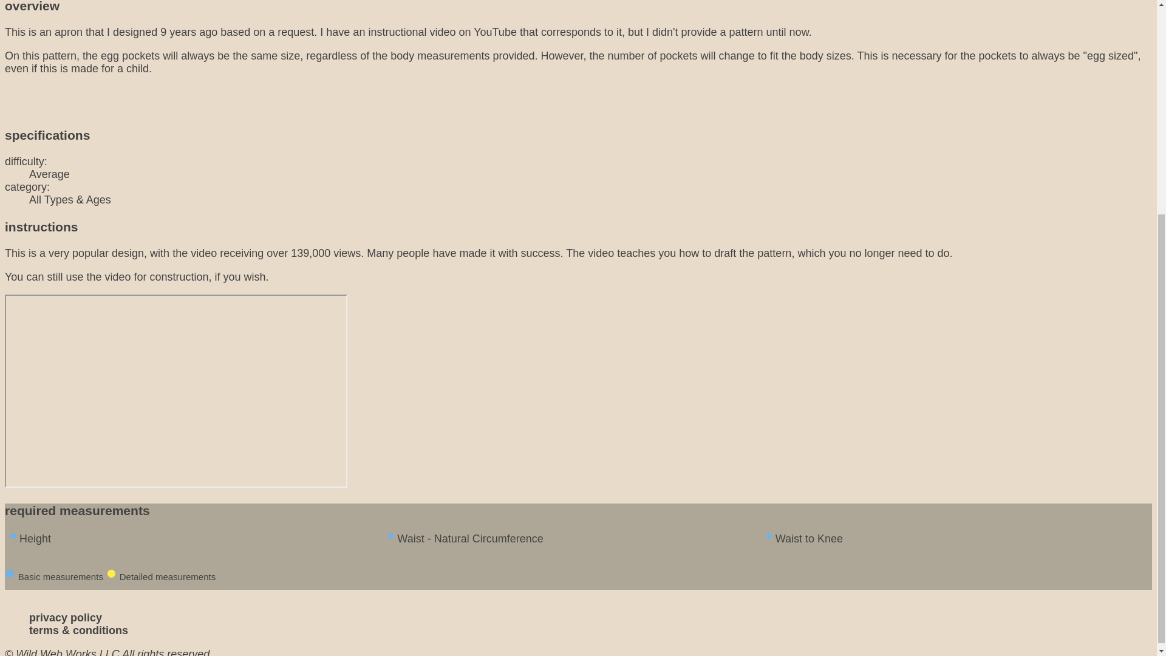 Image resolution: width=1166 pixels, height=656 pixels. What do you see at coordinates (66, 617) in the screenshot?
I see `privacy policy` at bounding box center [66, 617].